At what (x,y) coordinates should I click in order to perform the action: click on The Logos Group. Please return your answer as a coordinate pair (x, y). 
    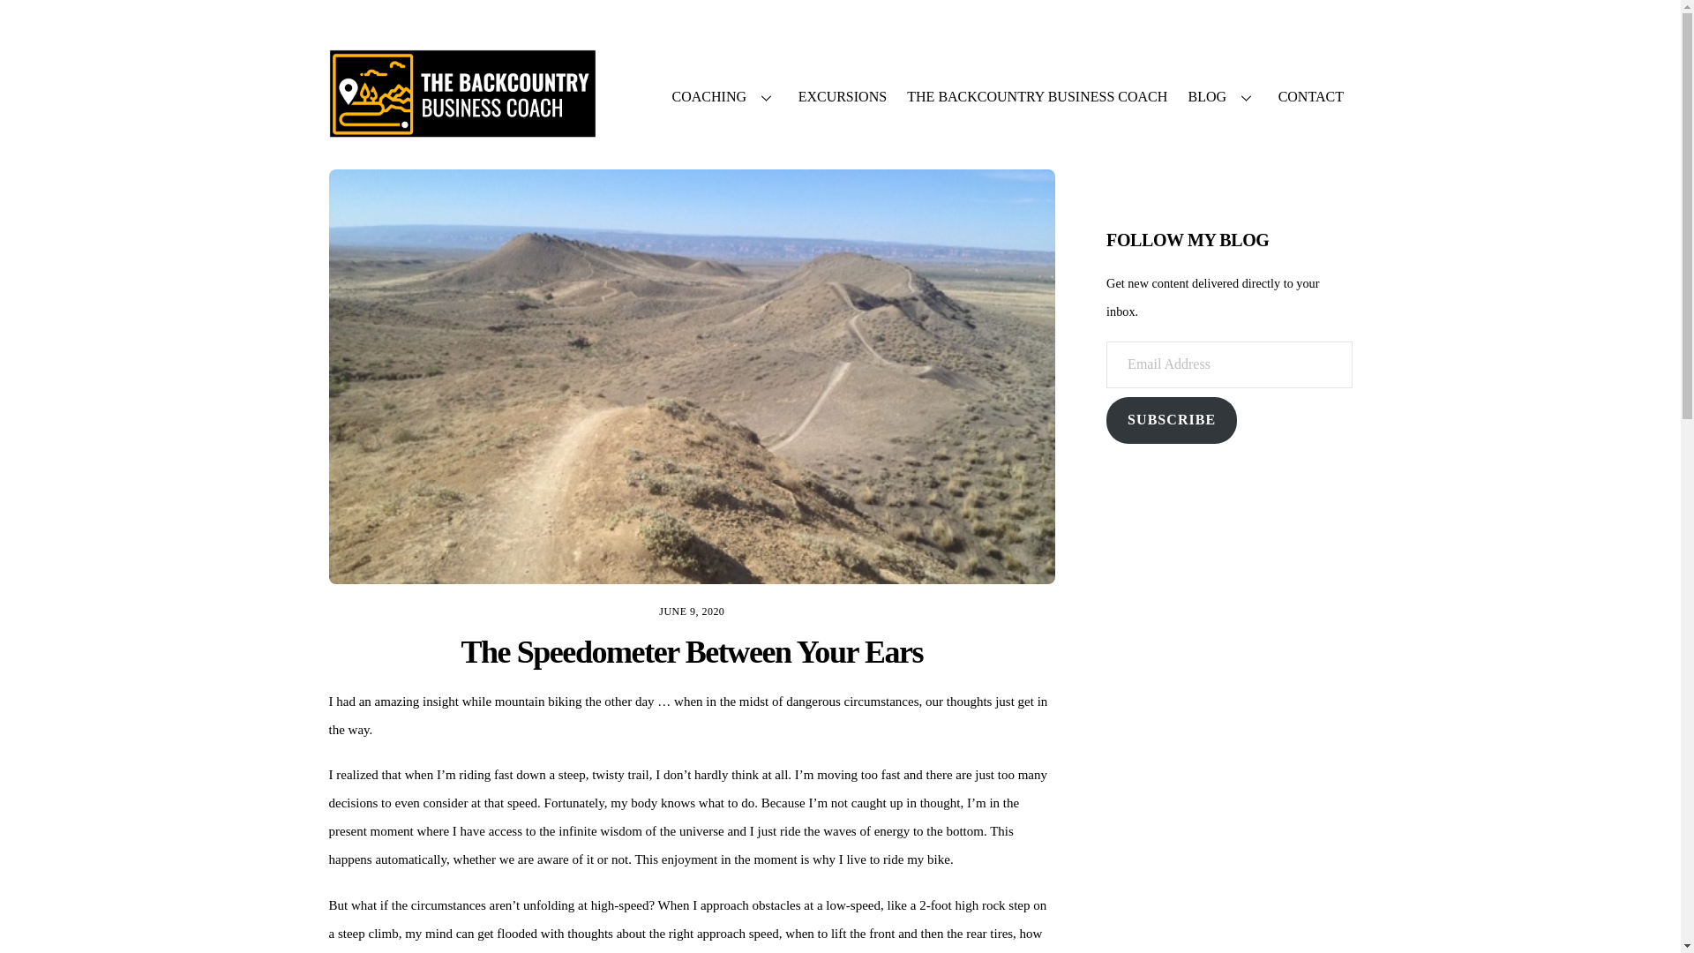
    Looking at the image, I should click on (462, 130).